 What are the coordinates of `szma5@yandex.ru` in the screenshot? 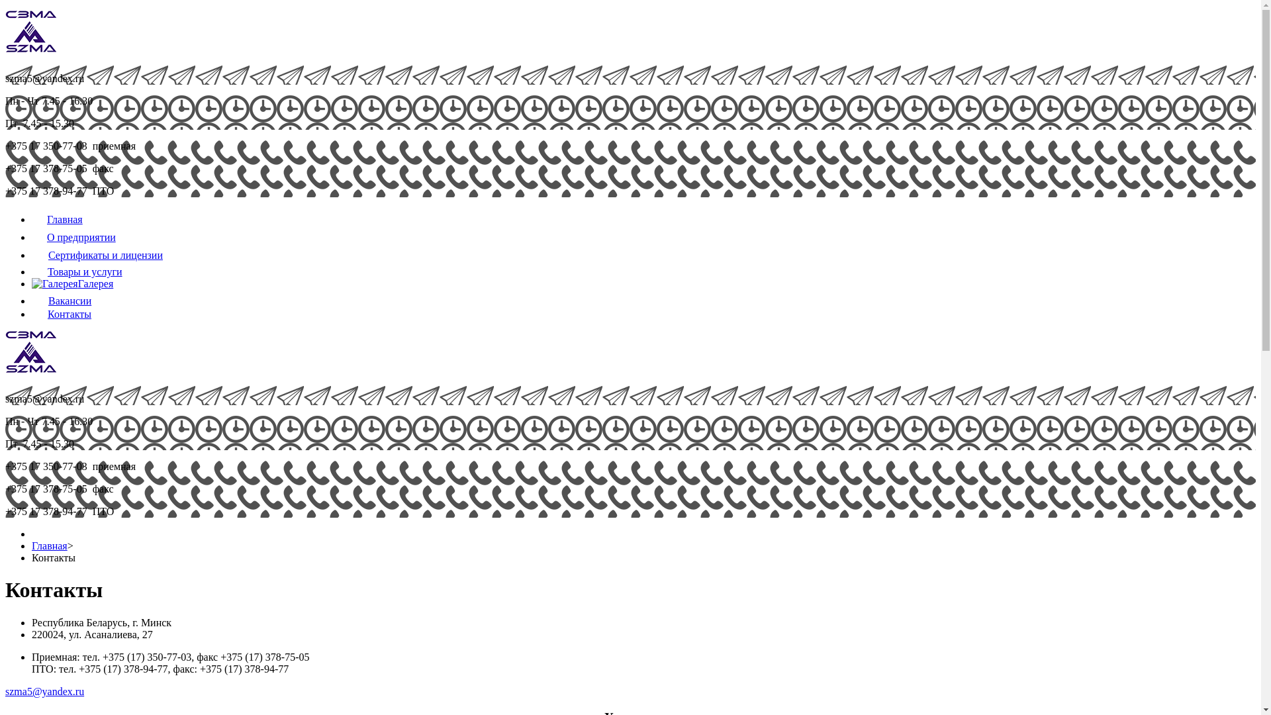 It's located at (45, 691).